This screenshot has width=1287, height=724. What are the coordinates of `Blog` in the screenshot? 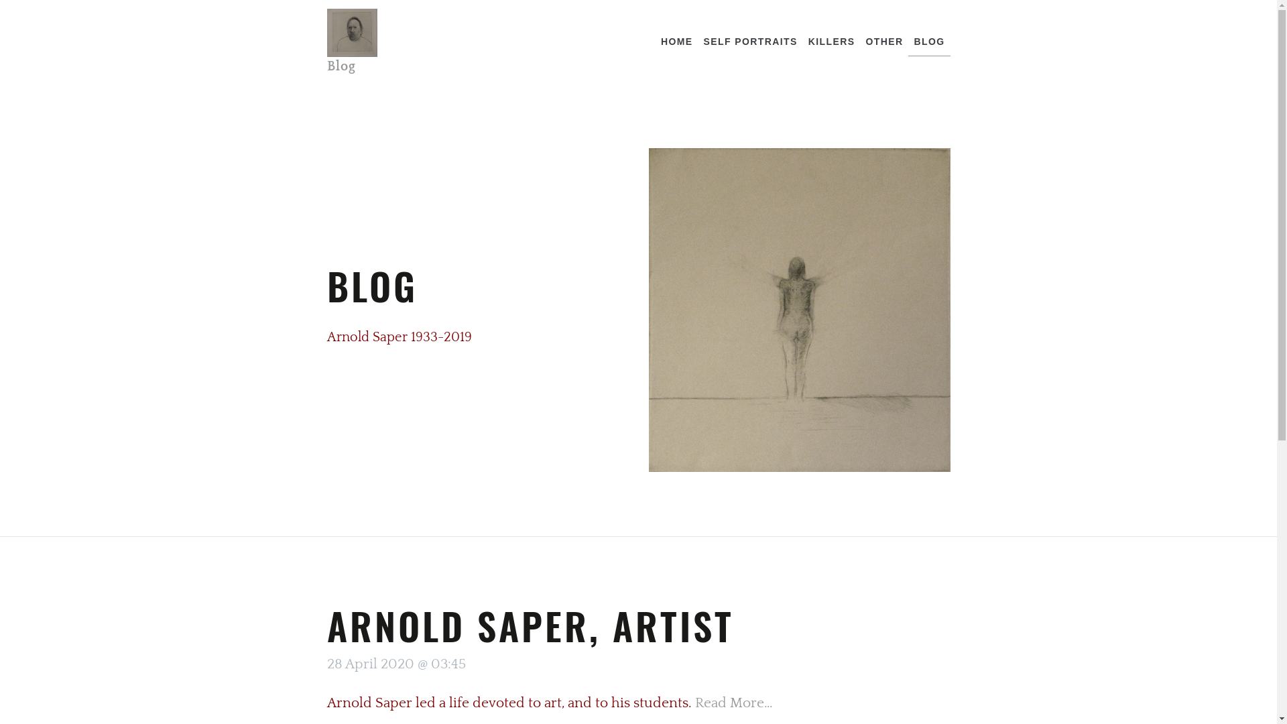 It's located at (353, 42).